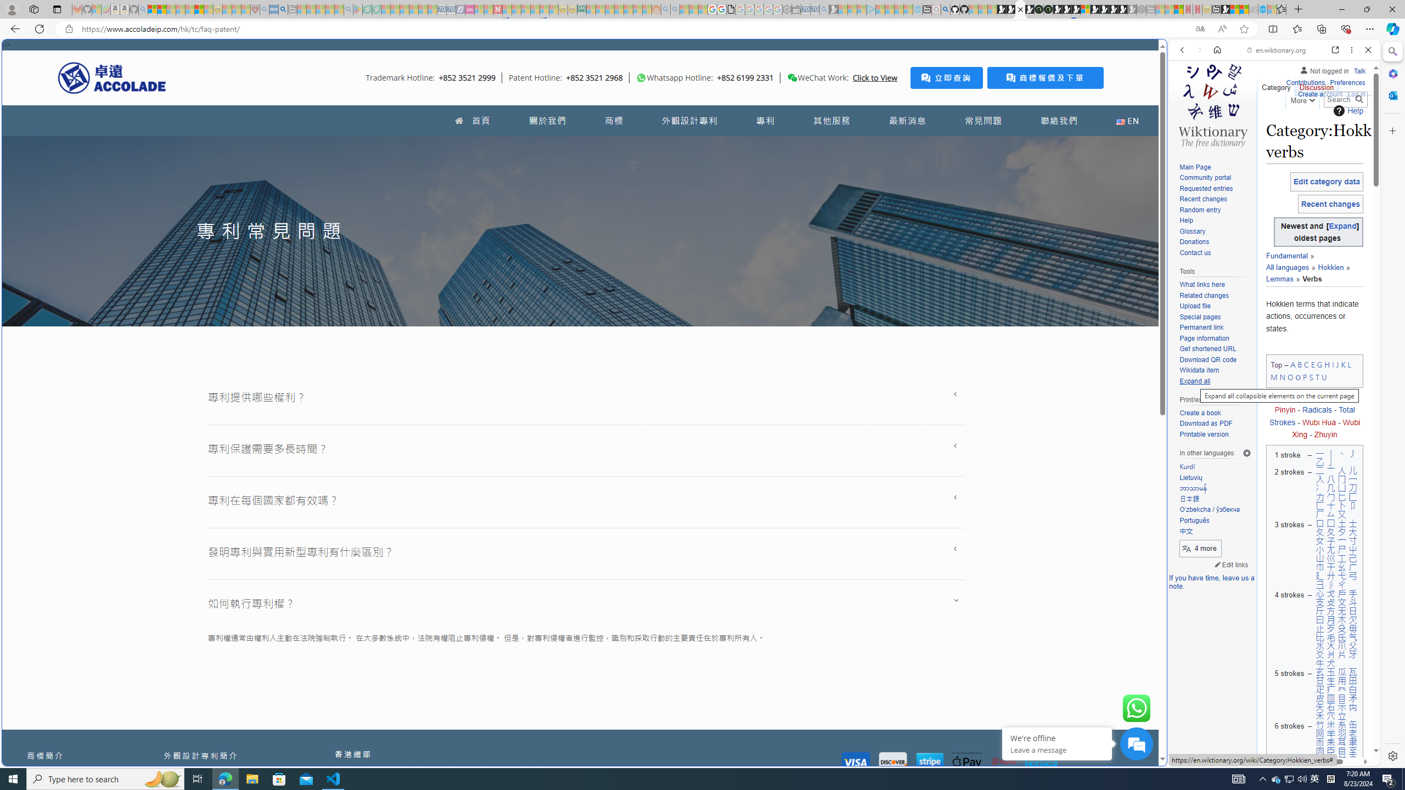 This screenshot has width=1405, height=790. Describe the element at coordinates (1357, 93) in the screenshot. I see `Log in` at that location.